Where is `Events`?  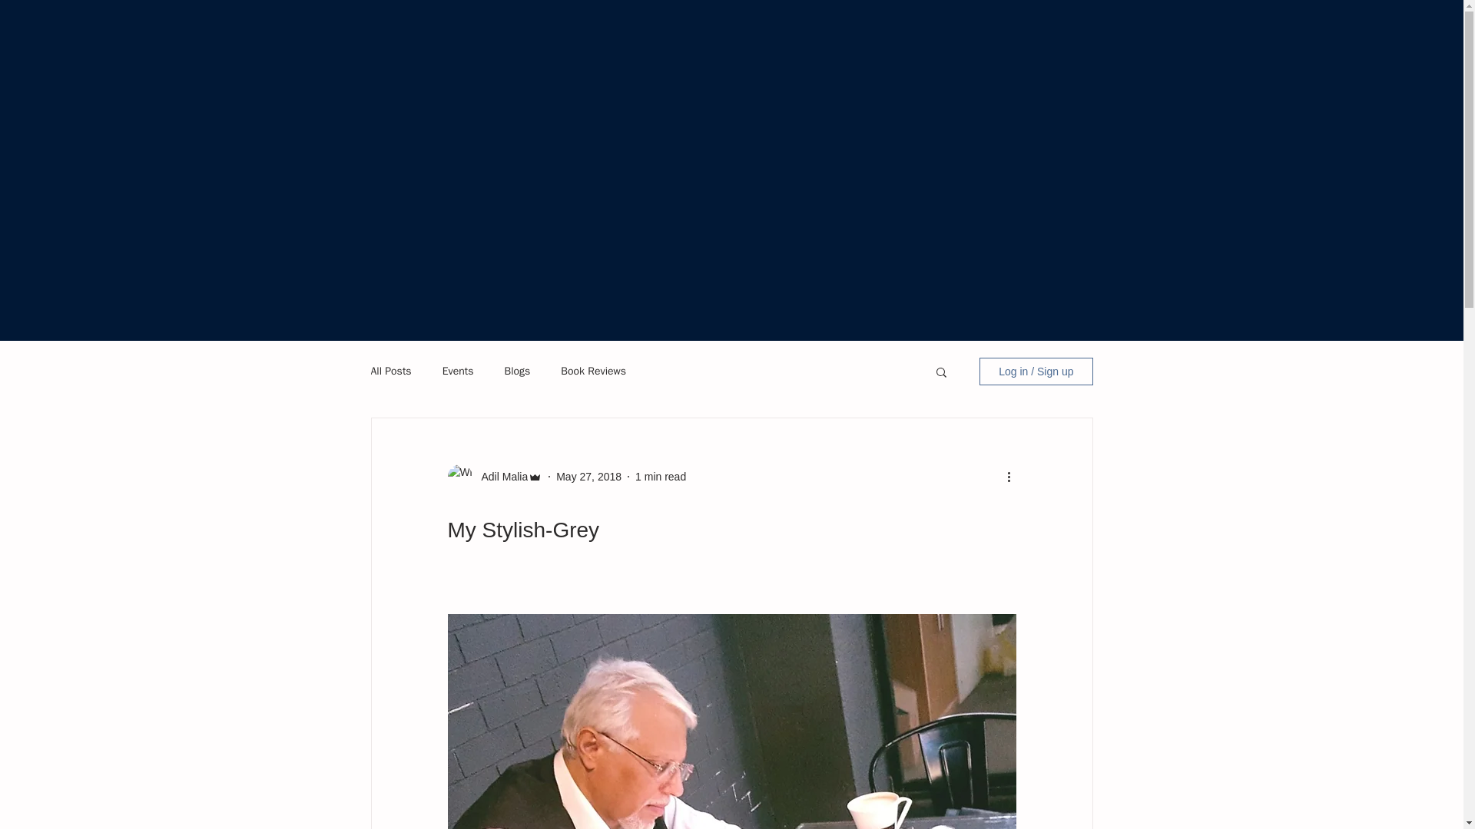 Events is located at coordinates (458, 372).